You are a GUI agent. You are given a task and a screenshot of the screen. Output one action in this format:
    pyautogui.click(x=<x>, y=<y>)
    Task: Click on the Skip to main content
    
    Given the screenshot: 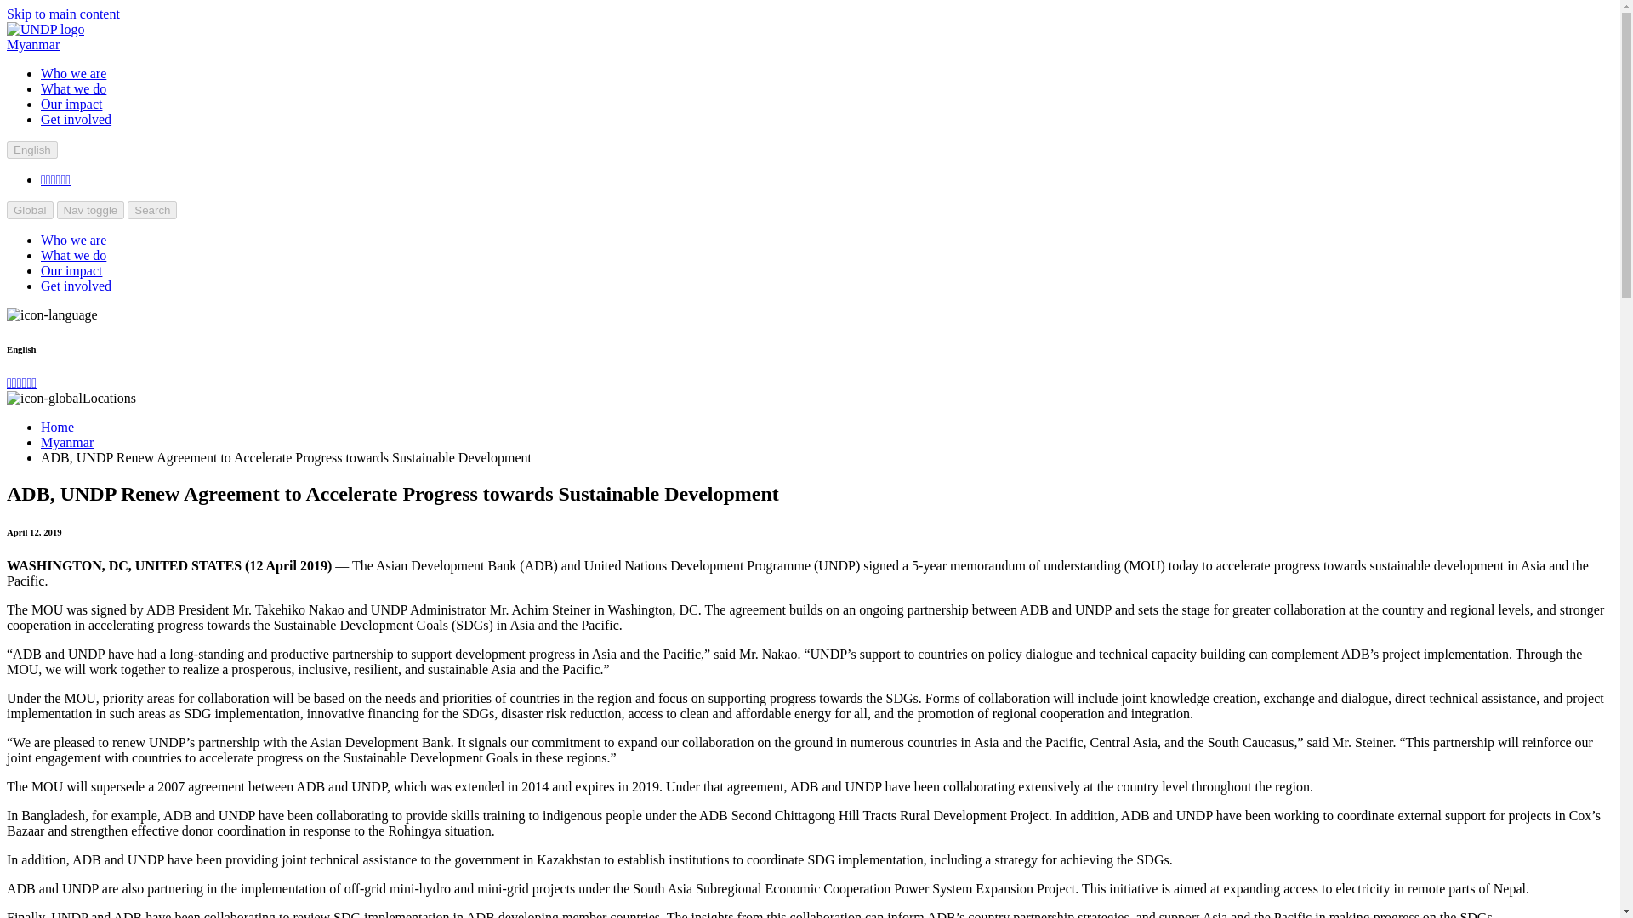 What is the action you would take?
    pyautogui.click(x=63, y=14)
    